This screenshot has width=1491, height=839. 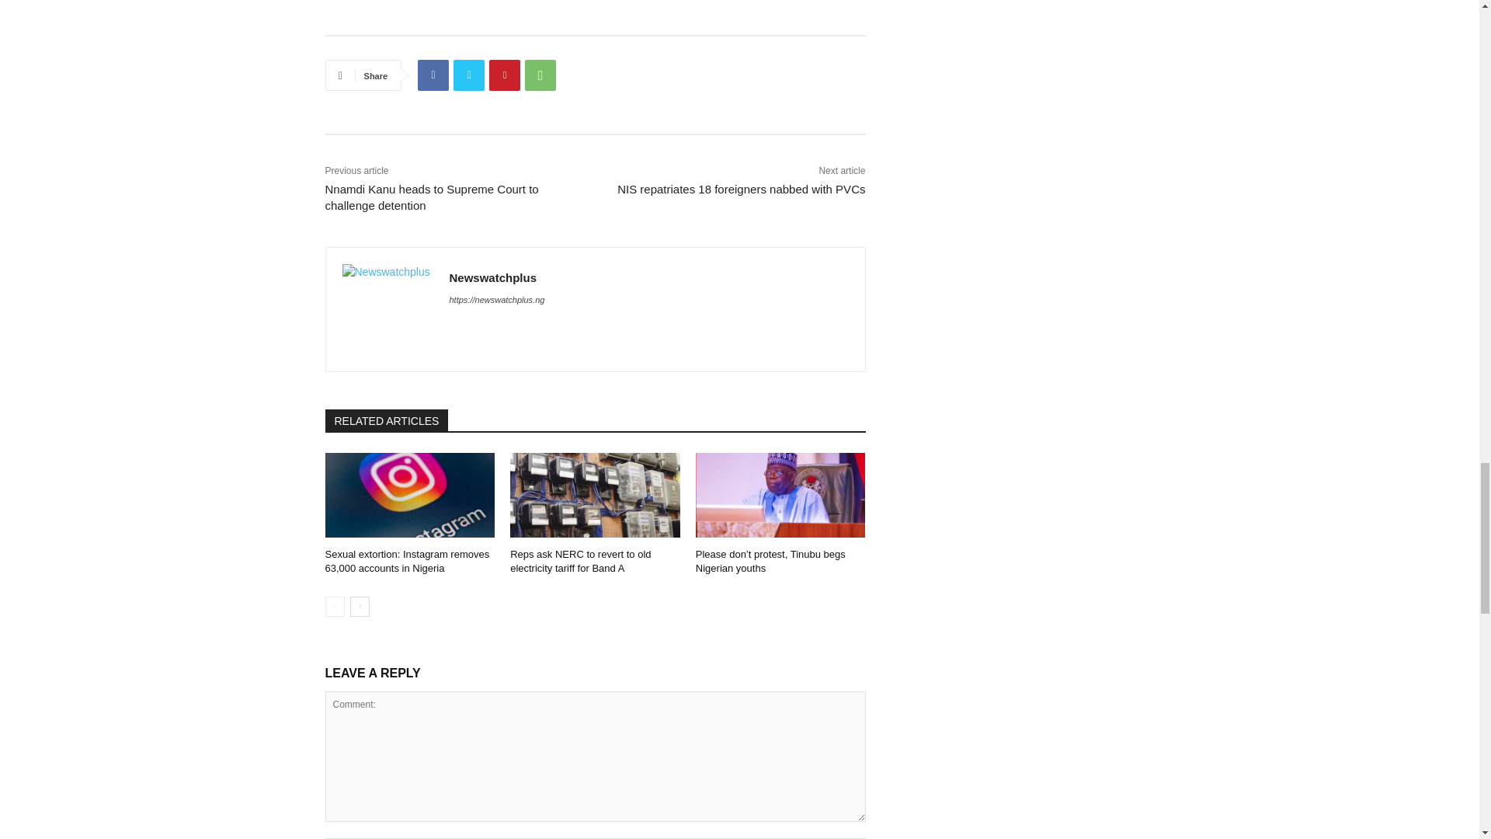 What do you see at coordinates (433, 75) in the screenshot?
I see `Facebook` at bounding box center [433, 75].